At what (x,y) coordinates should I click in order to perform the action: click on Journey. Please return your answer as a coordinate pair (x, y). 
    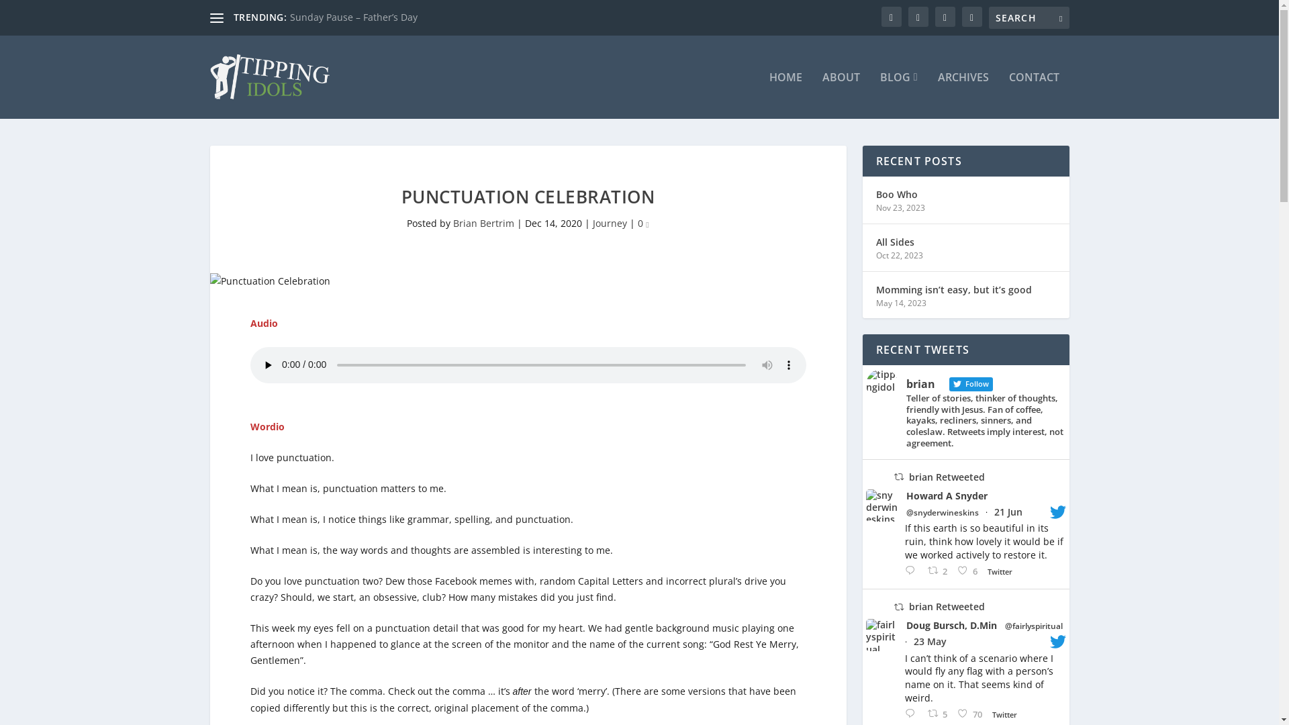
    Looking at the image, I should click on (610, 223).